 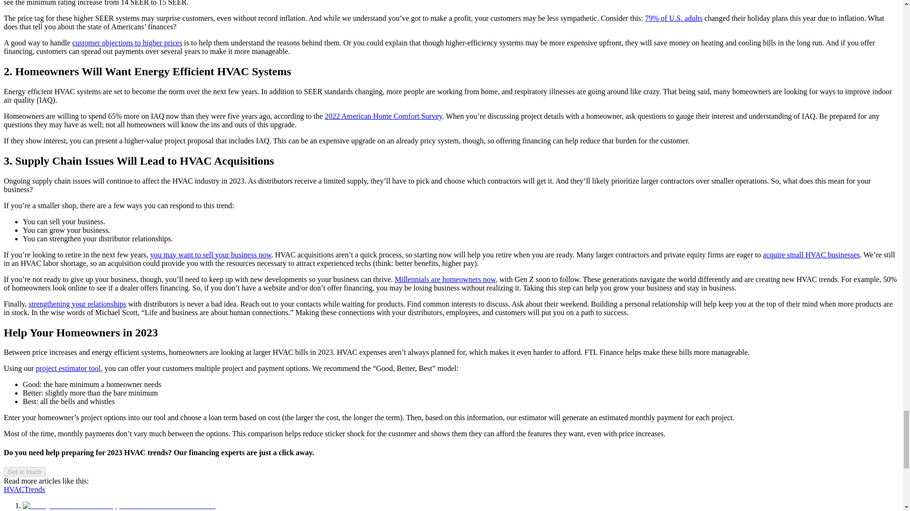 I want to click on project estimator tool, so click(x=68, y=368).